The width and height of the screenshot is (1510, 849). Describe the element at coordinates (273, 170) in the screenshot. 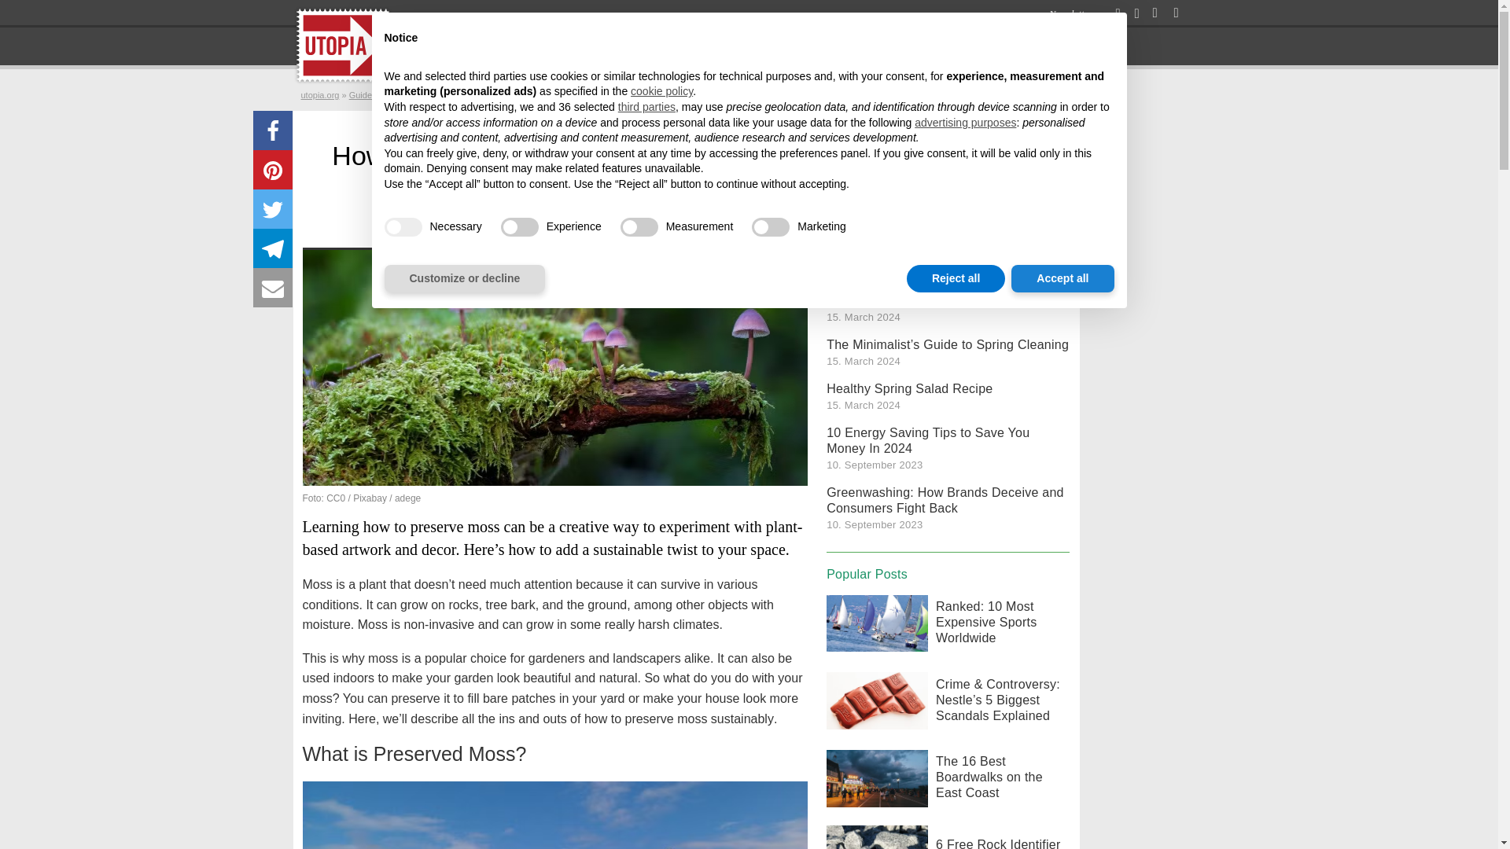

I see `Pin on Pinterest` at that location.